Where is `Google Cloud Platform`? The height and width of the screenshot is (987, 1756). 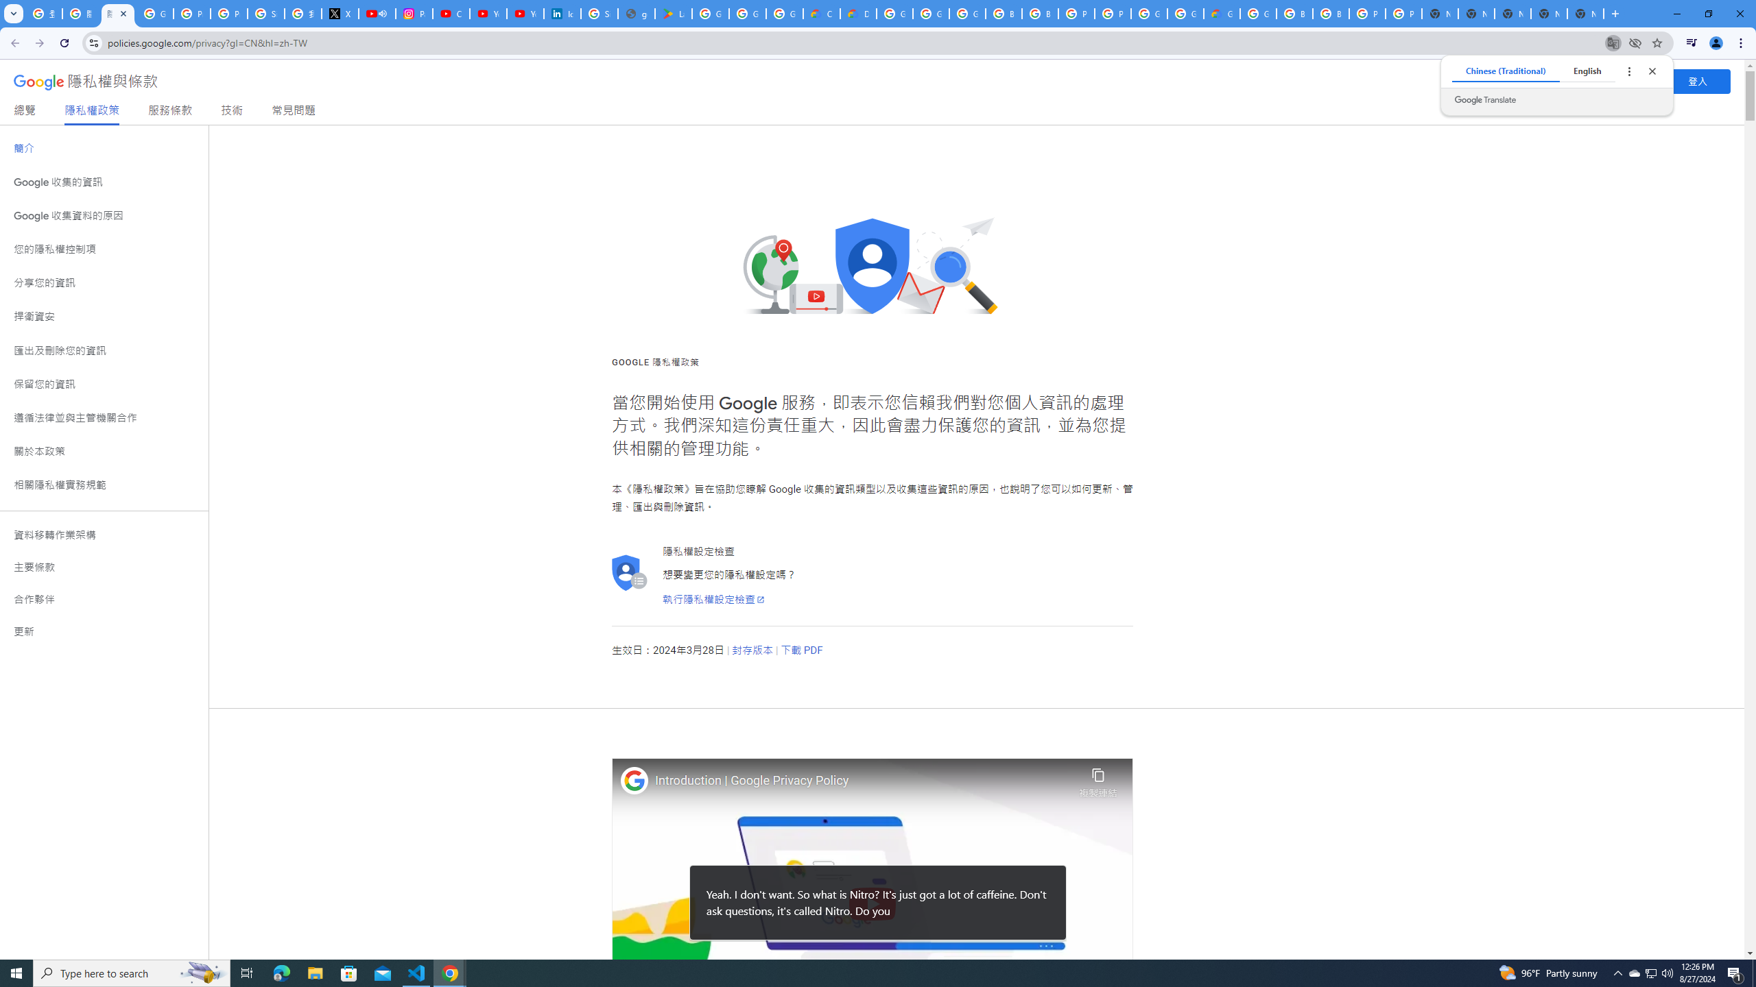 Google Cloud Platform is located at coordinates (894, 14).